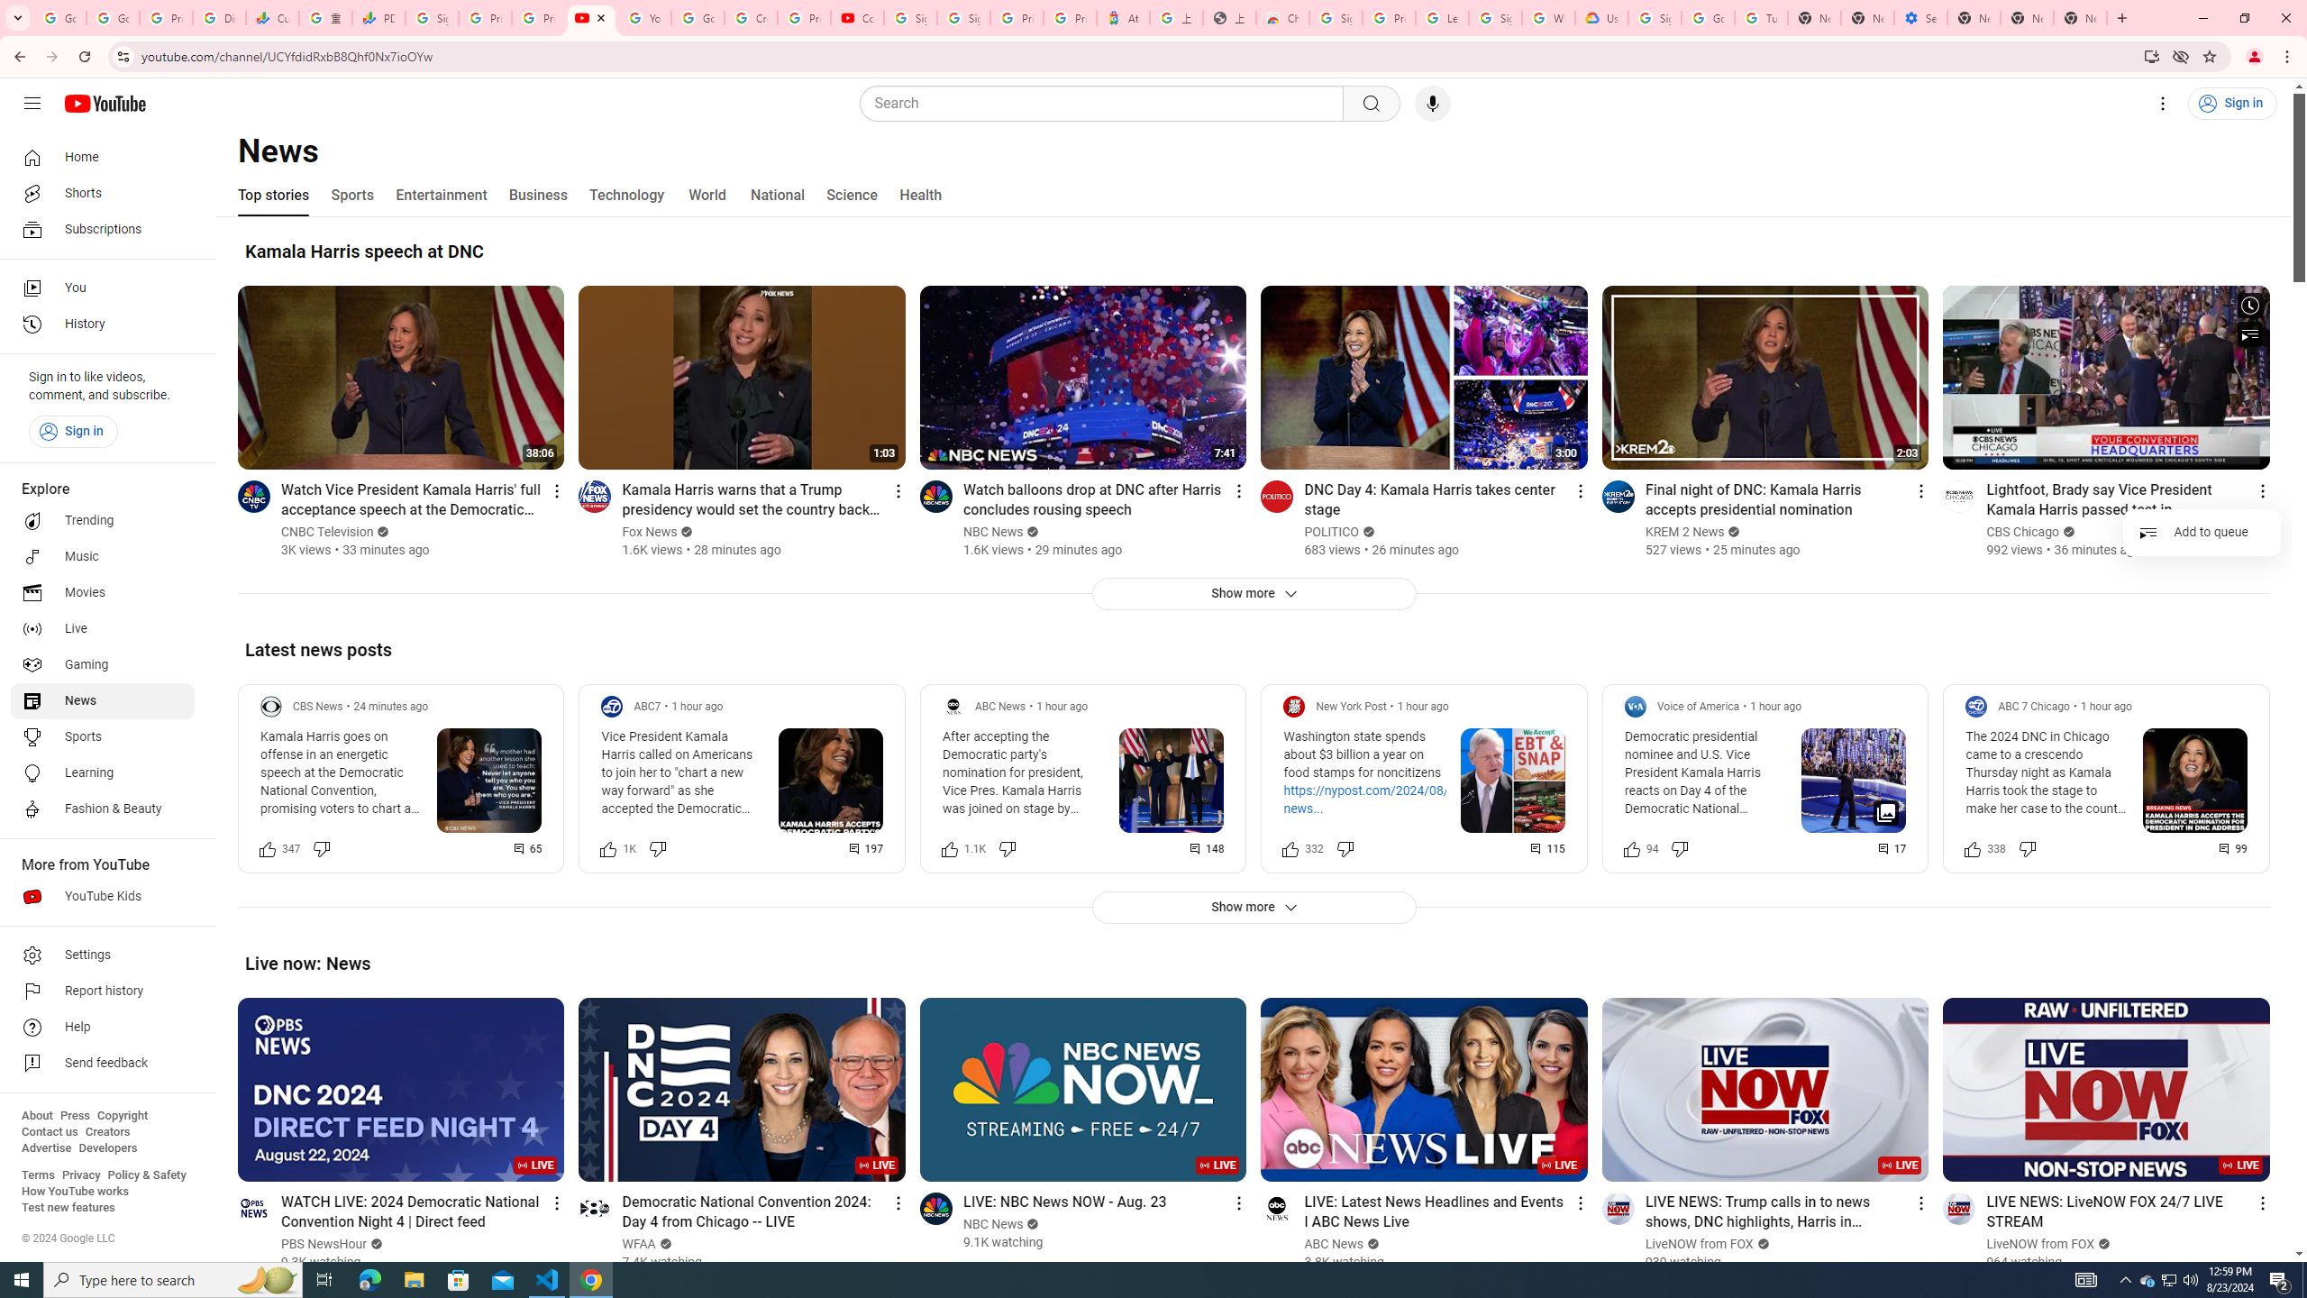  What do you see at coordinates (699, 18) in the screenshot?
I see `Google Account Help` at bounding box center [699, 18].